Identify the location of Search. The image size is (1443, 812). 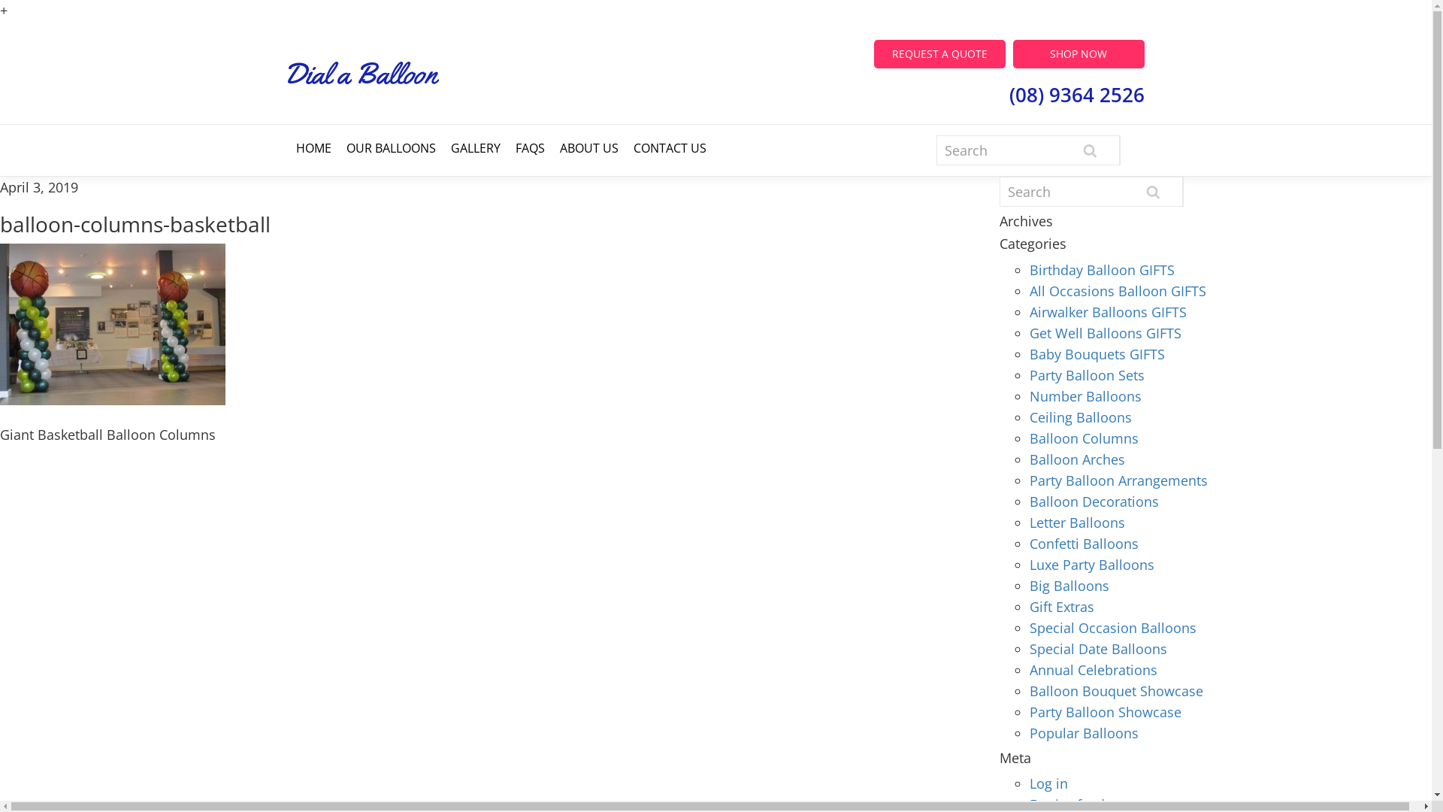
(1153, 192).